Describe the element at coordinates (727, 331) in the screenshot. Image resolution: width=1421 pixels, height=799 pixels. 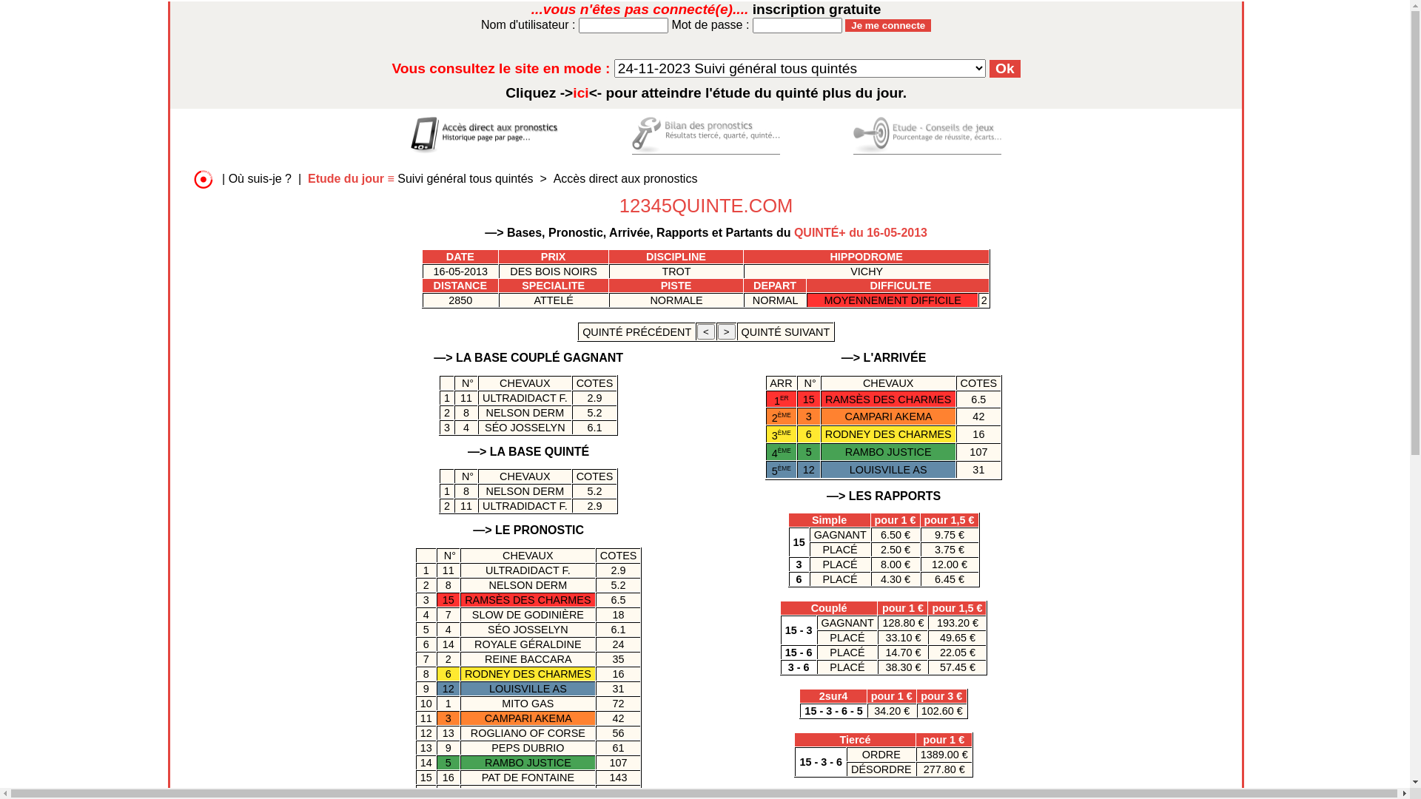
I see `pronostic suivant` at that location.